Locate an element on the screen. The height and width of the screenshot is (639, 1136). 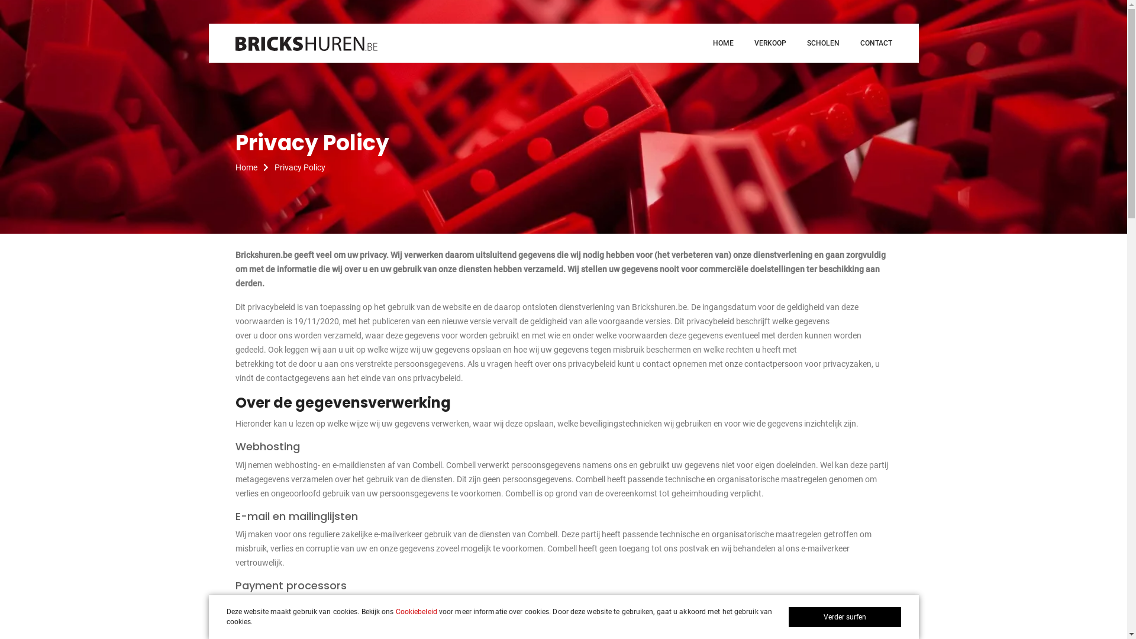
Home is located at coordinates (255, 167).